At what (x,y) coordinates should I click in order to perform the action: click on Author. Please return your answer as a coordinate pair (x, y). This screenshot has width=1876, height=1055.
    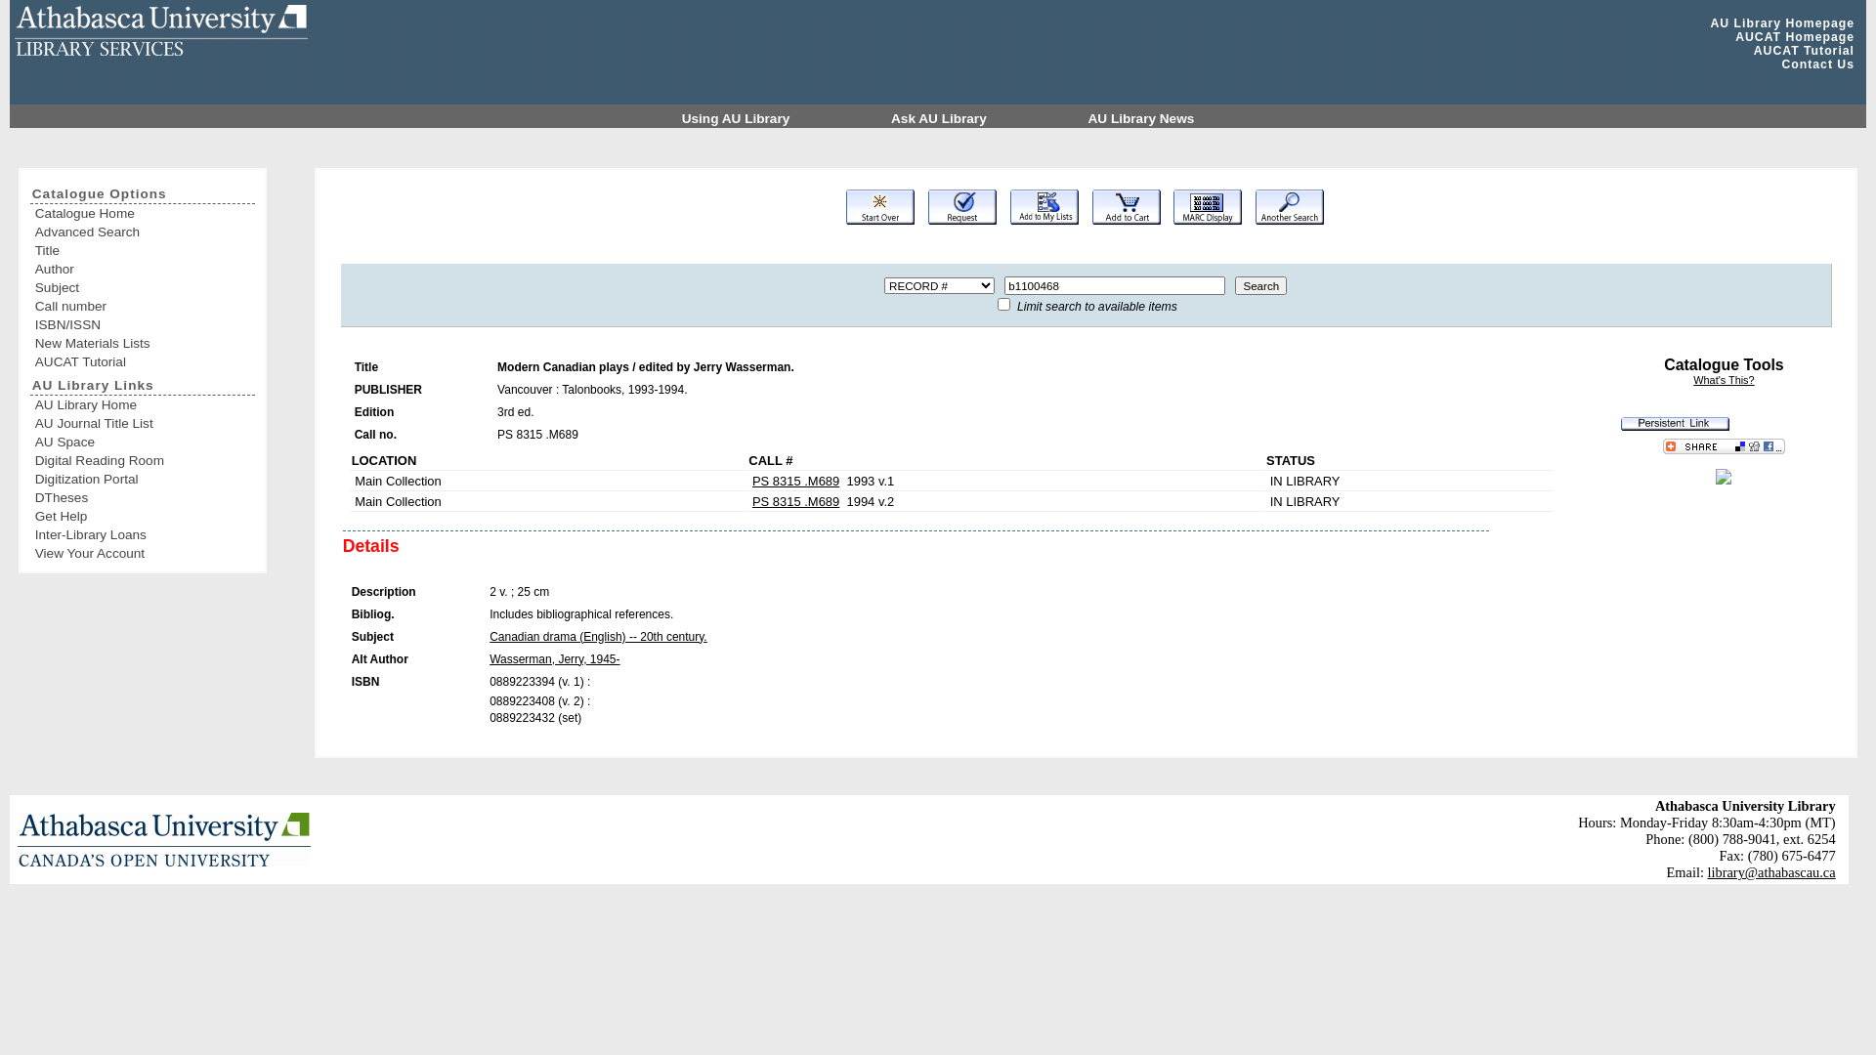
    Looking at the image, I should click on (145, 270).